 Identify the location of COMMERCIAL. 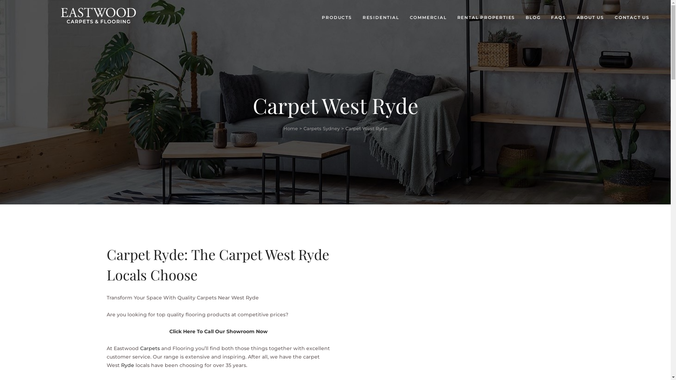
(428, 18).